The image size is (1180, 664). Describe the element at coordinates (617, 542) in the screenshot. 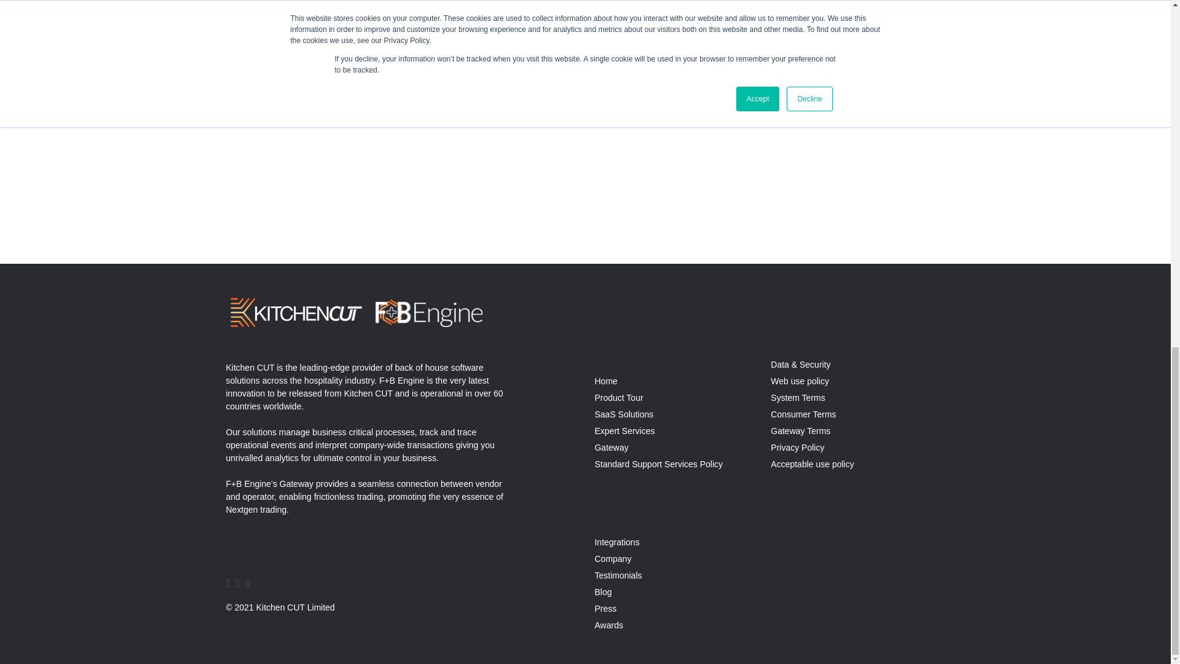

I see `Integrations` at that location.